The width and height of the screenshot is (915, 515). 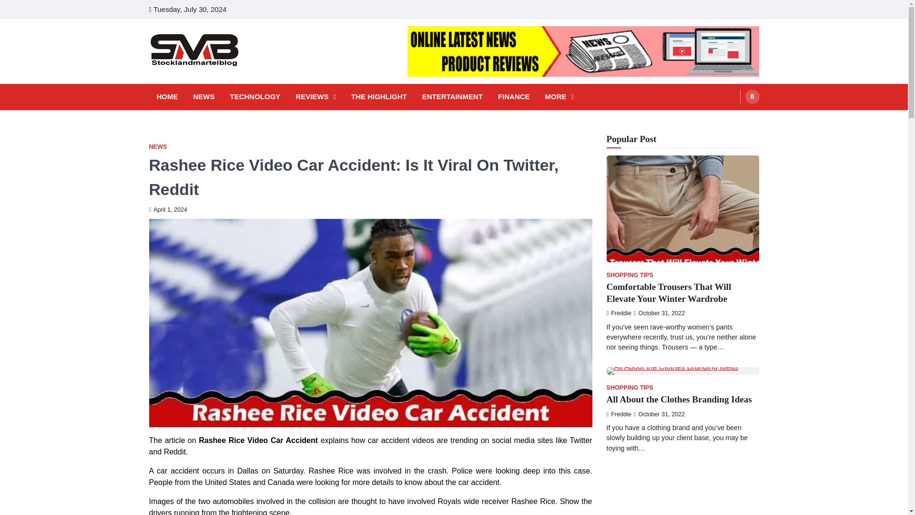 I want to click on NEWS, so click(x=157, y=147).